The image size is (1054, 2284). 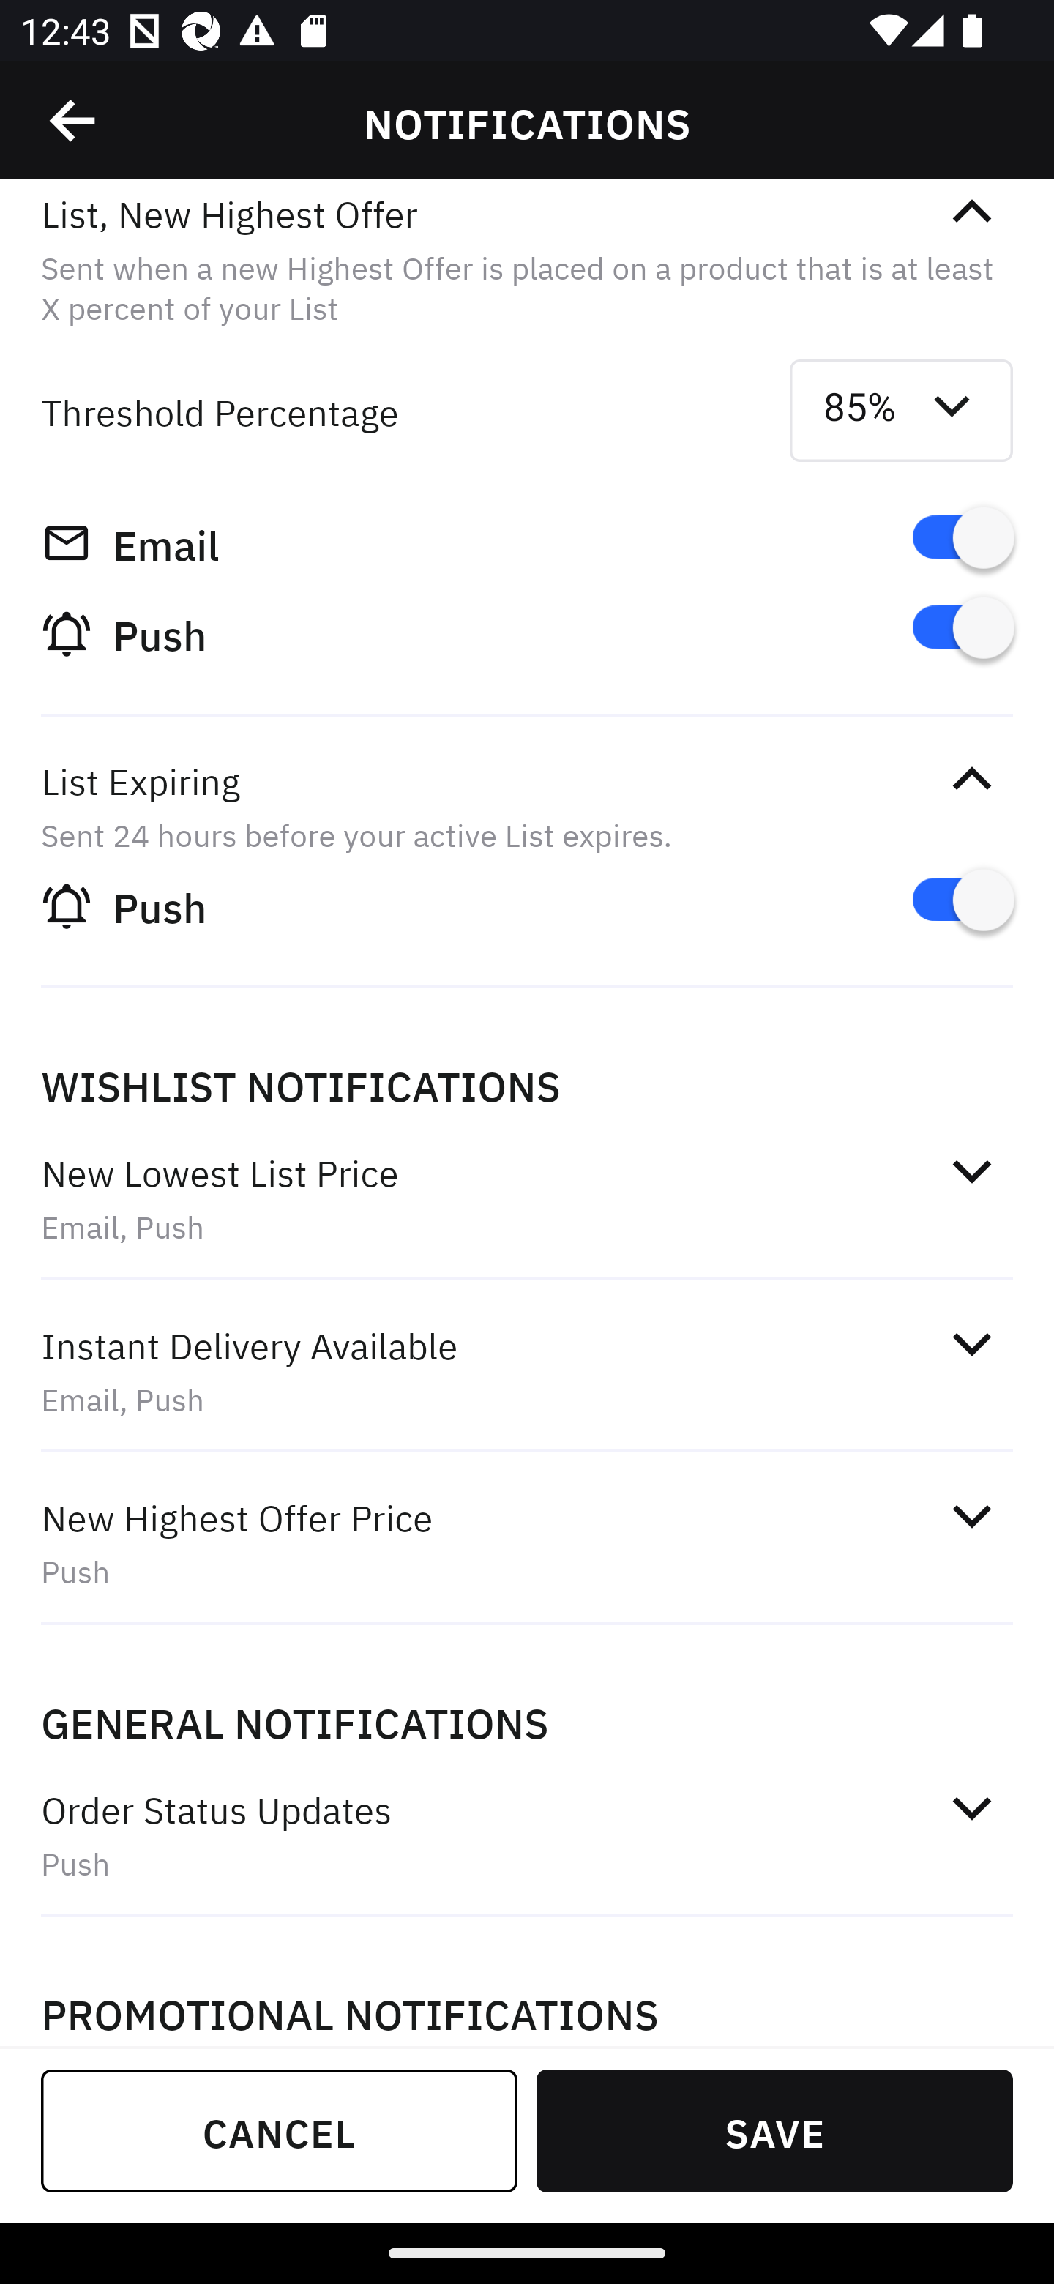 I want to click on New Lowest List Price  Email, Push, so click(x=527, y=1199).